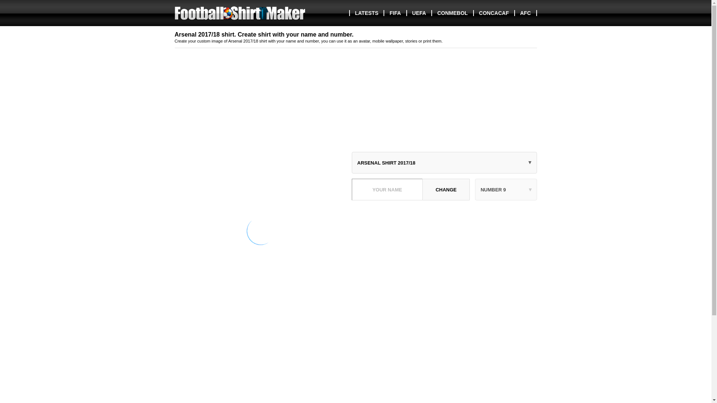 The image size is (717, 403). What do you see at coordinates (419, 13) in the screenshot?
I see `UEFA` at bounding box center [419, 13].